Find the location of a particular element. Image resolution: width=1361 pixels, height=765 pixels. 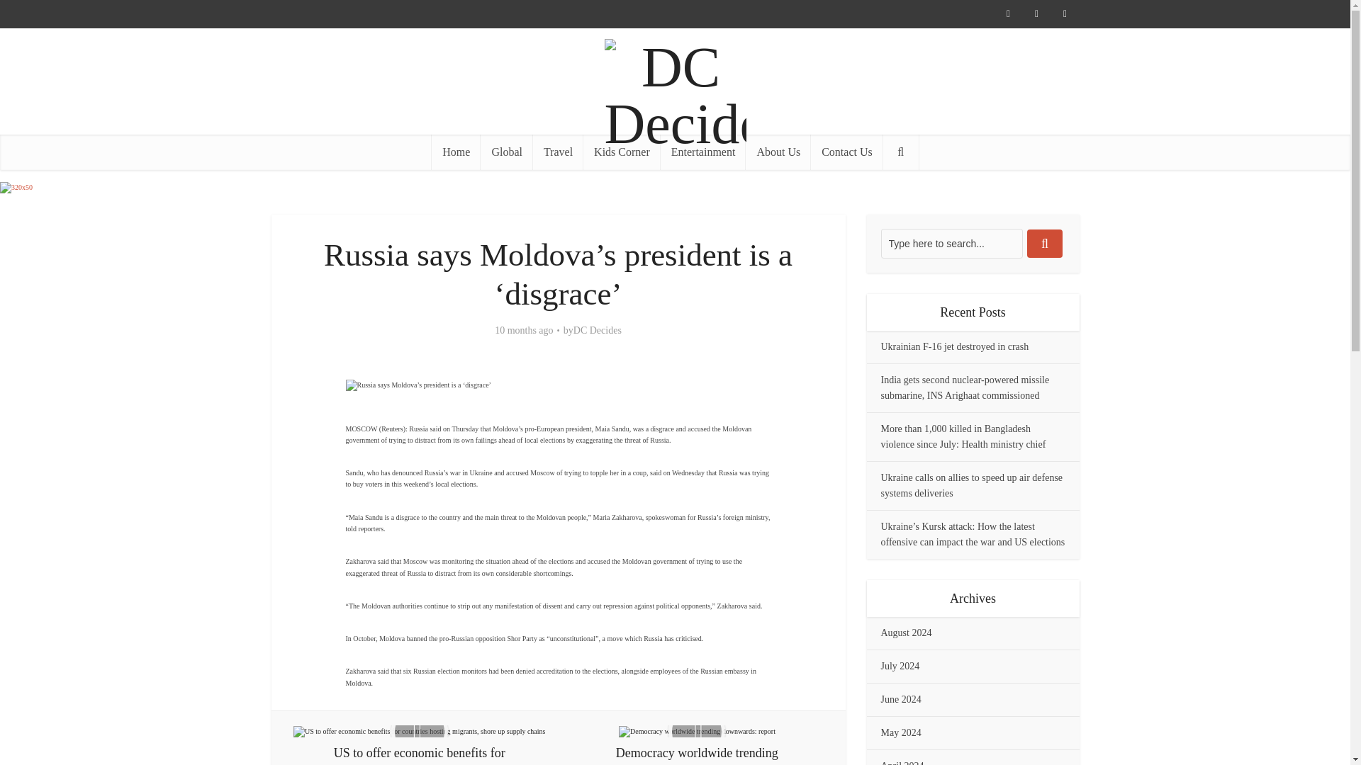

Kids Corner is located at coordinates (622, 152).